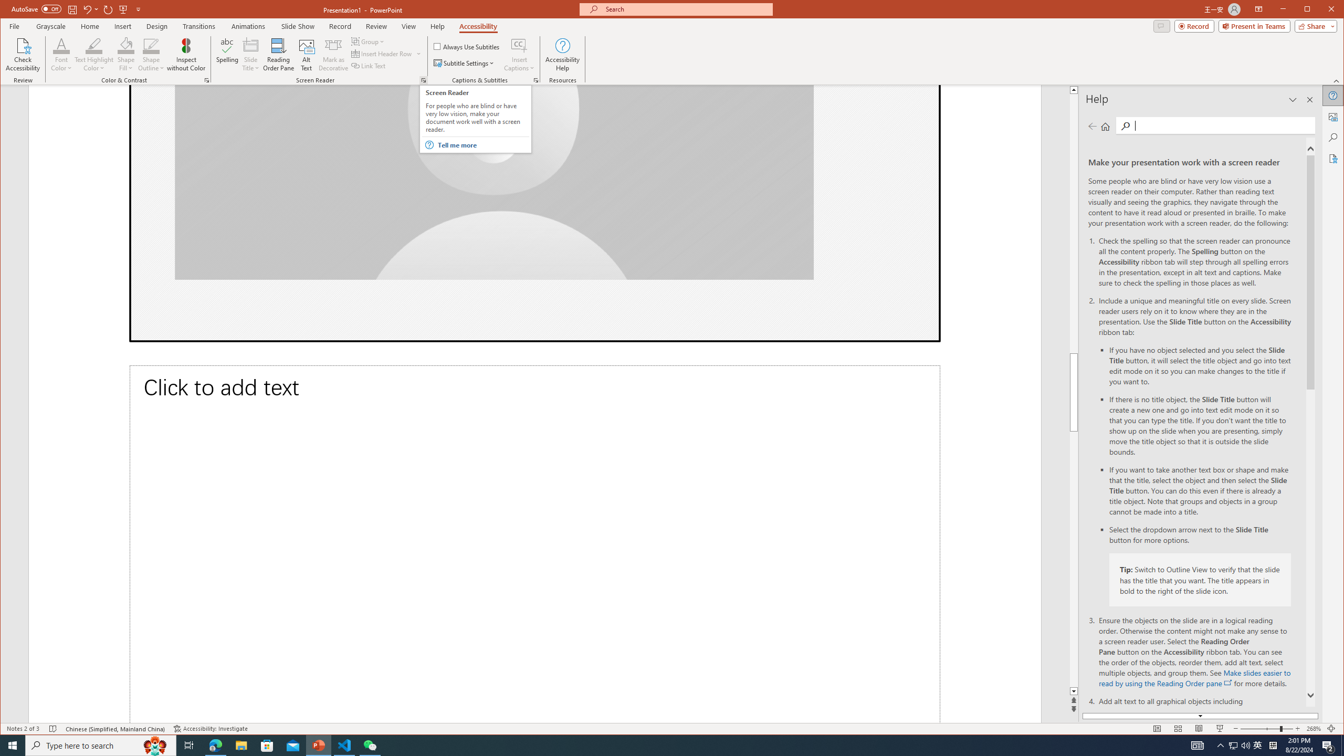  What do you see at coordinates (307, 55) in the screenshot?
I see `Alt Text` at bounding box center [307, 55].